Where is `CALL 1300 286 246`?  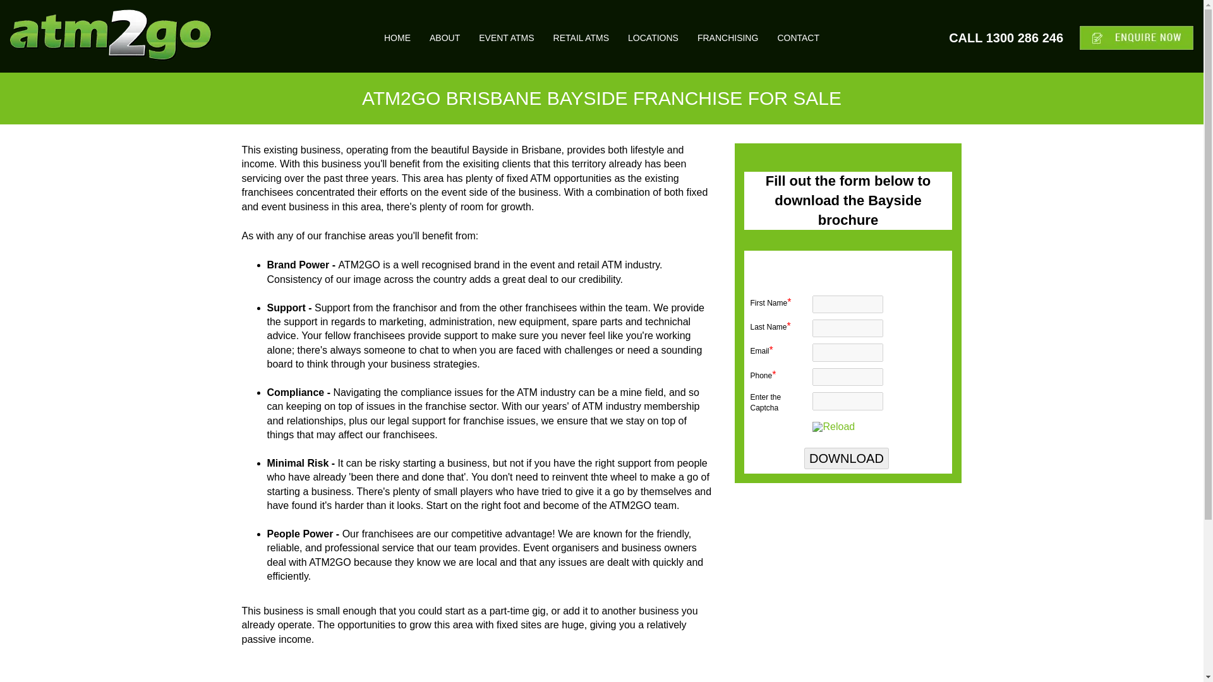 CALL 1300 286 246 is located at coordinates (997, 38).